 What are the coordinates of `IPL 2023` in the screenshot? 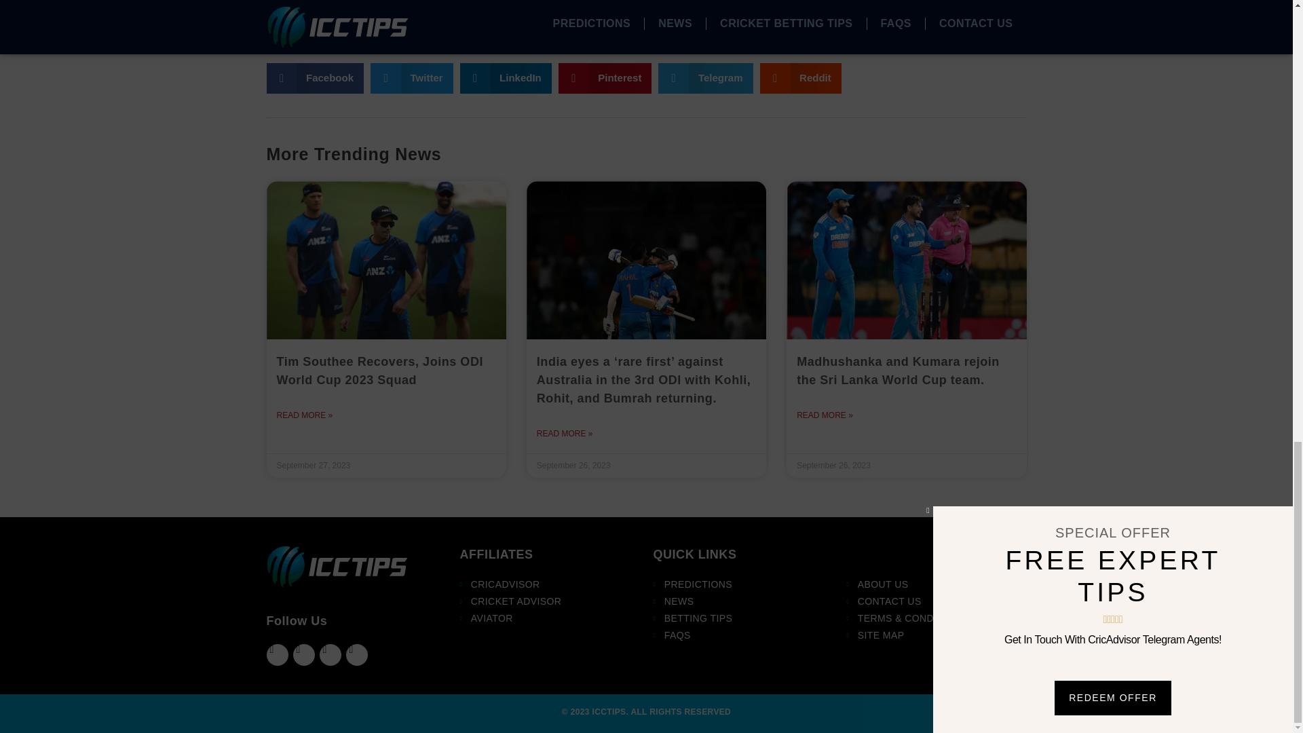 It's located at (290, 39).